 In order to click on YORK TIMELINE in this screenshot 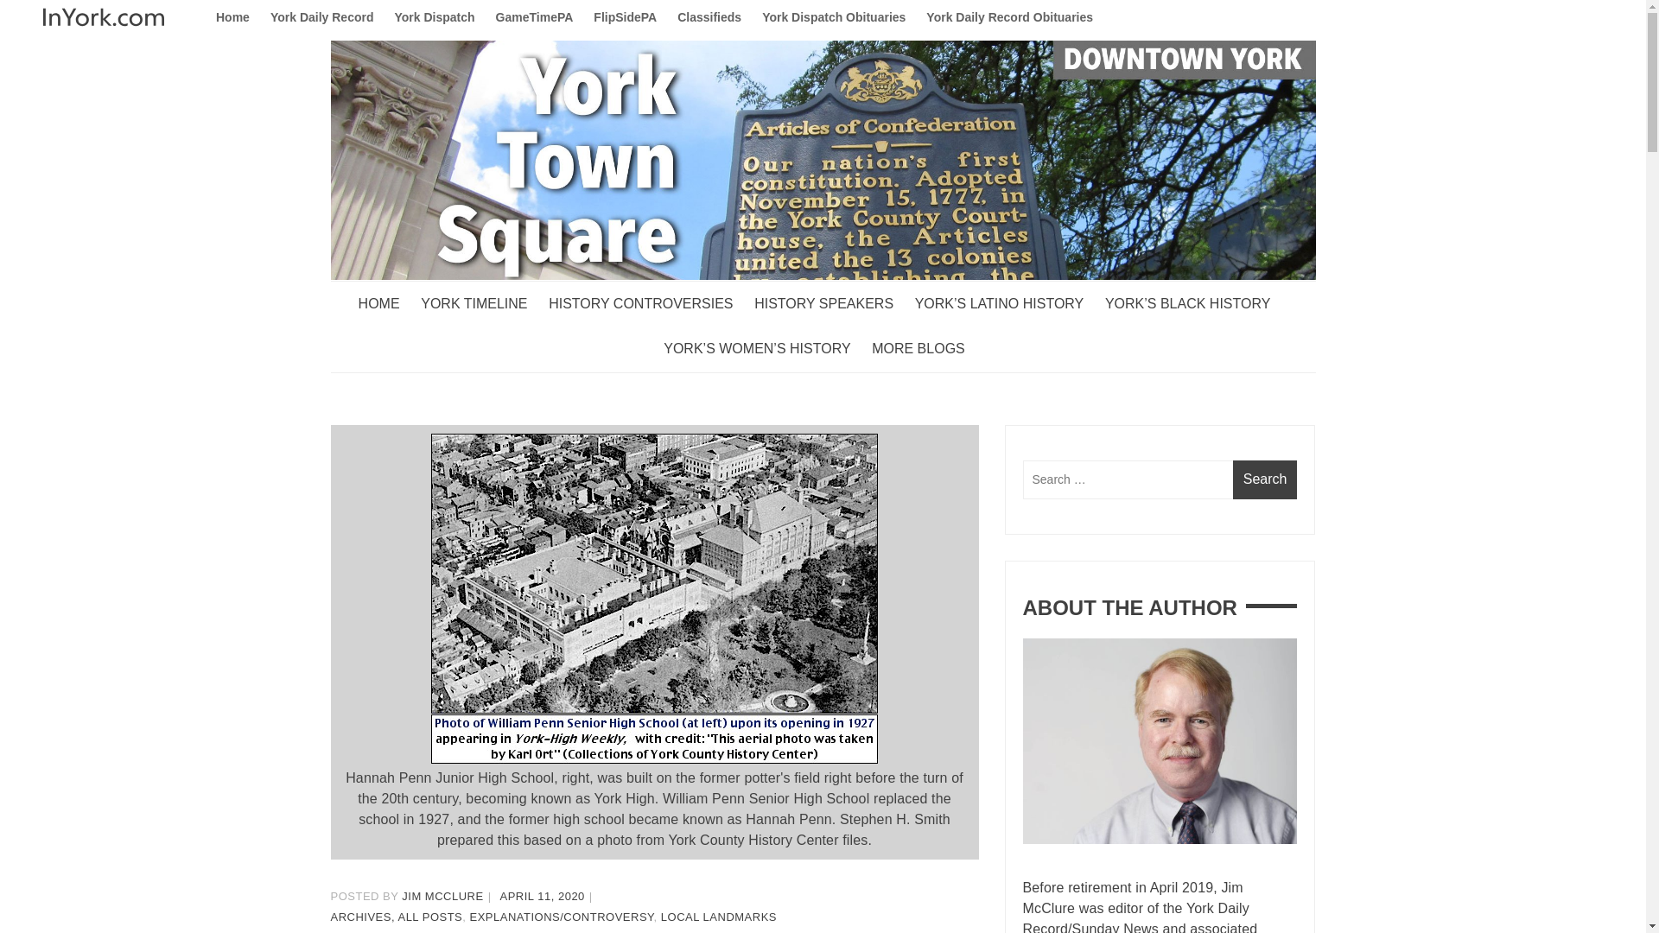, I will do `click(482, 304)`.